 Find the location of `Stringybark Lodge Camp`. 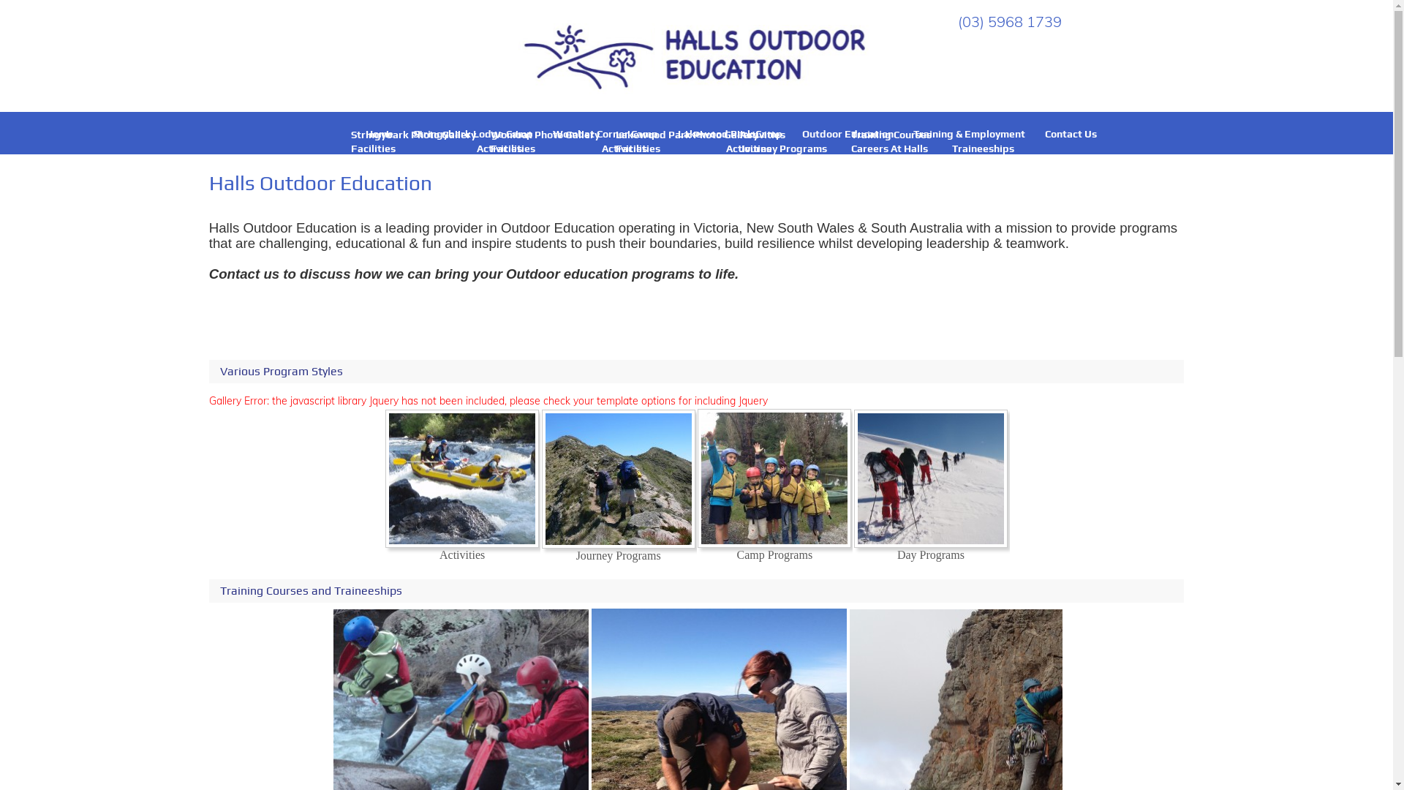

Stringybark Lodge Camp is located at coordinates (473, 134).